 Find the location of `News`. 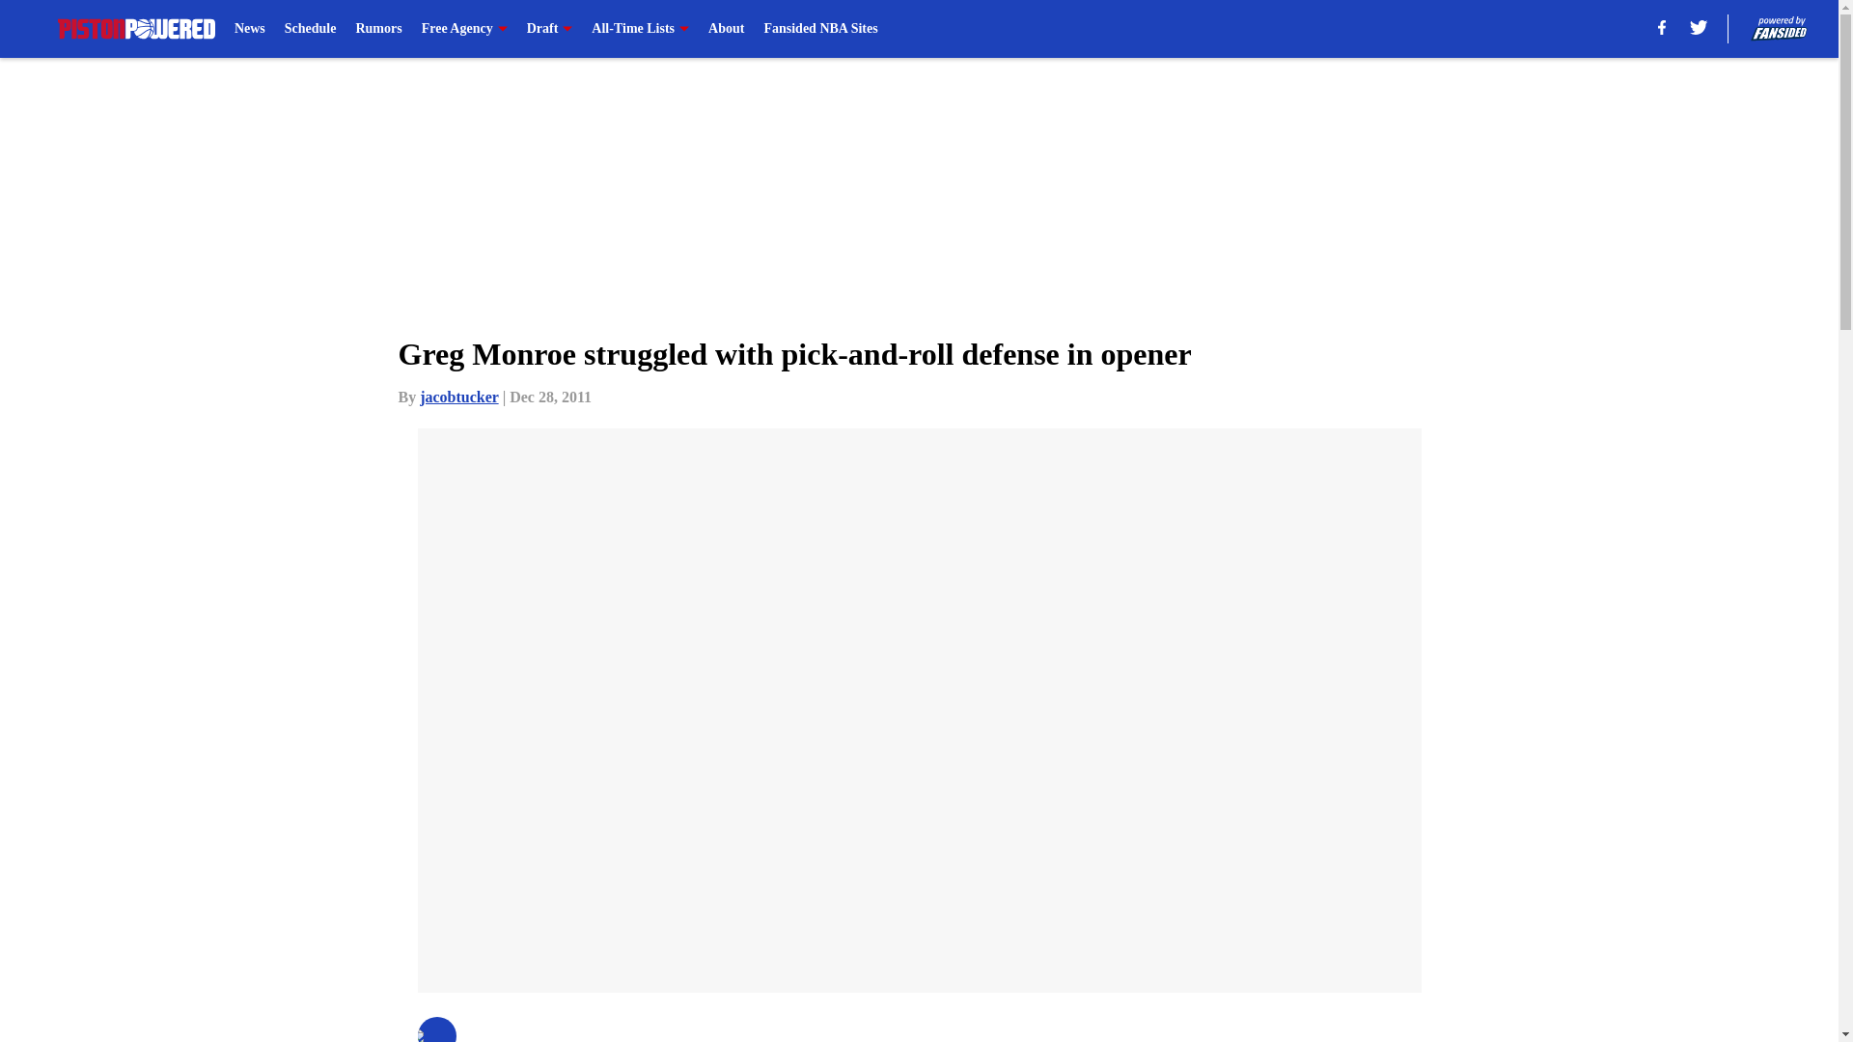

News is located at coordinates (249, 29).